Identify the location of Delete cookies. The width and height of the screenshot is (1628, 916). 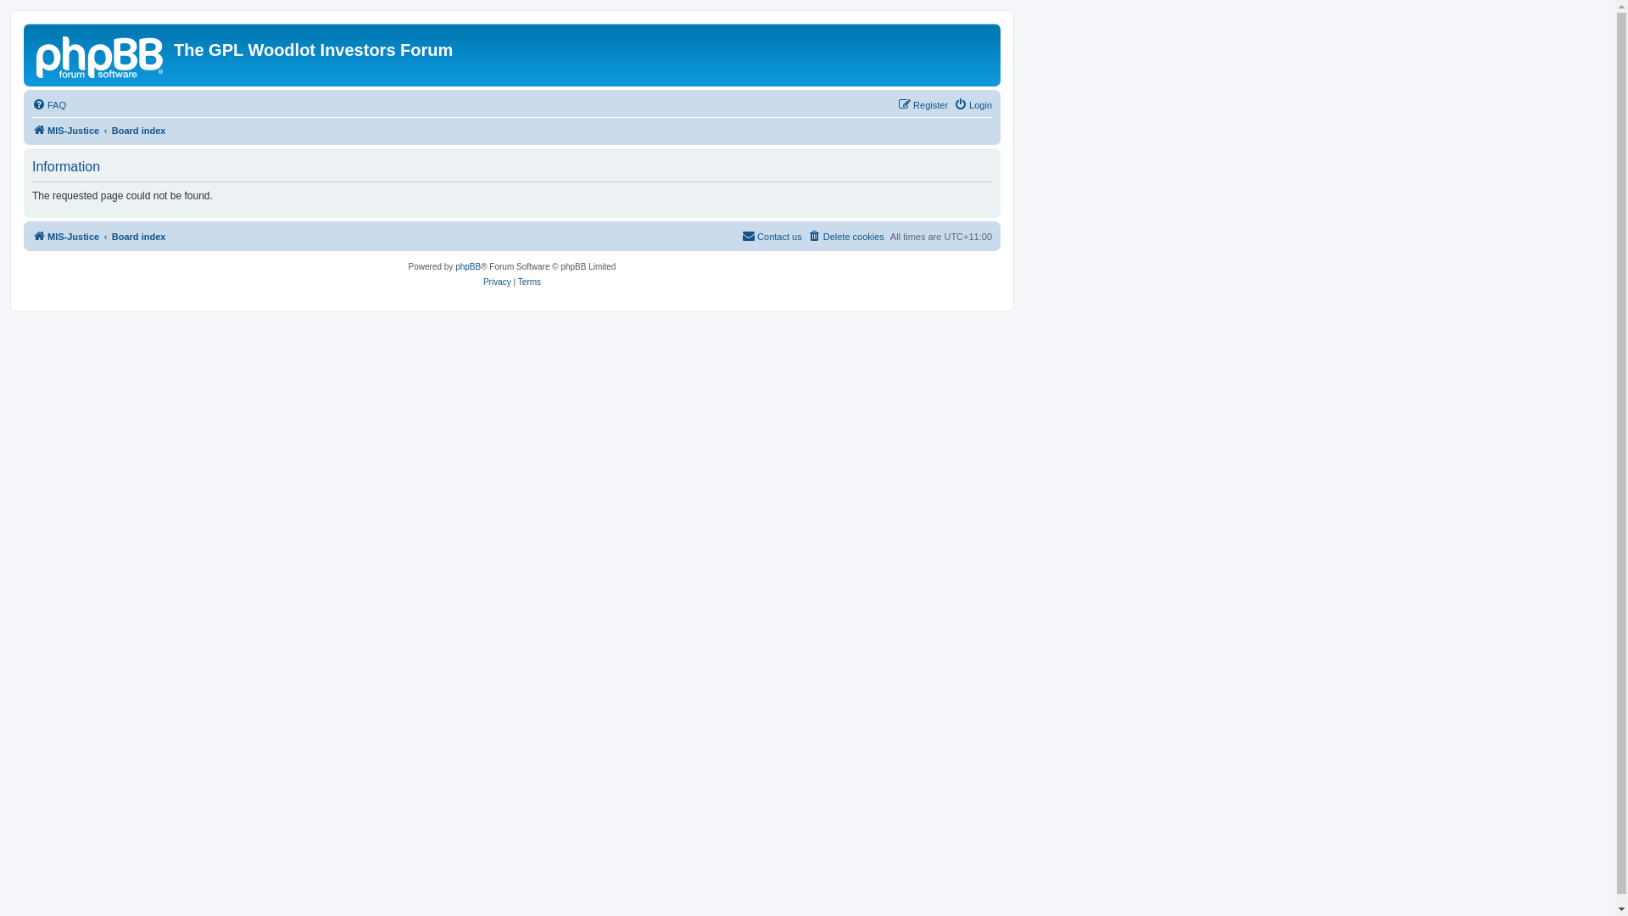
(846, 237).